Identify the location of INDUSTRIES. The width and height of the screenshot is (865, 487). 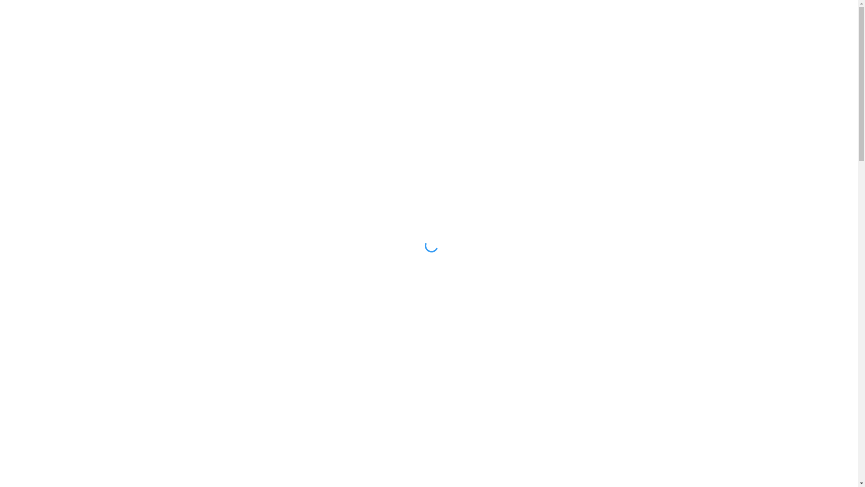
(427, 20).